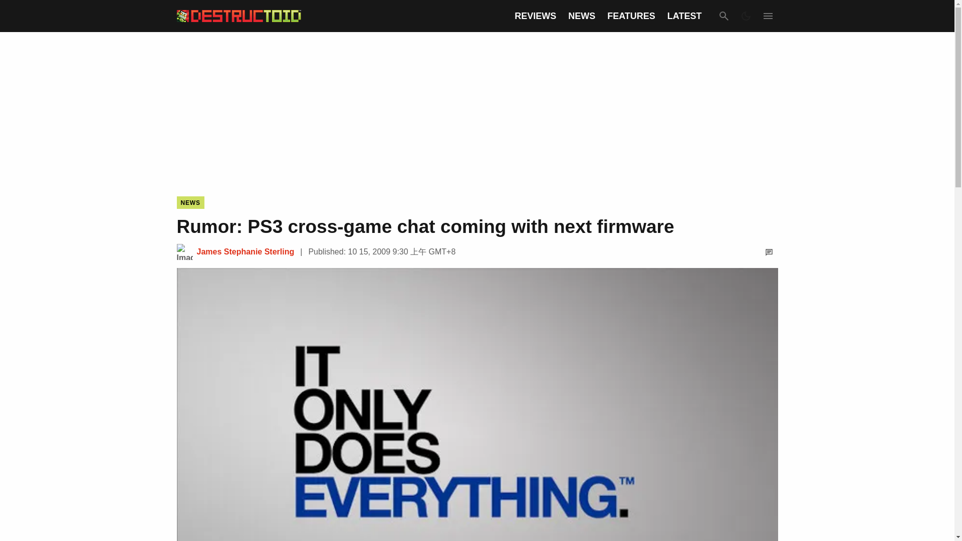  Describe the element at coordinates (724, 16) in the screenshot. I see `Search` at that location.